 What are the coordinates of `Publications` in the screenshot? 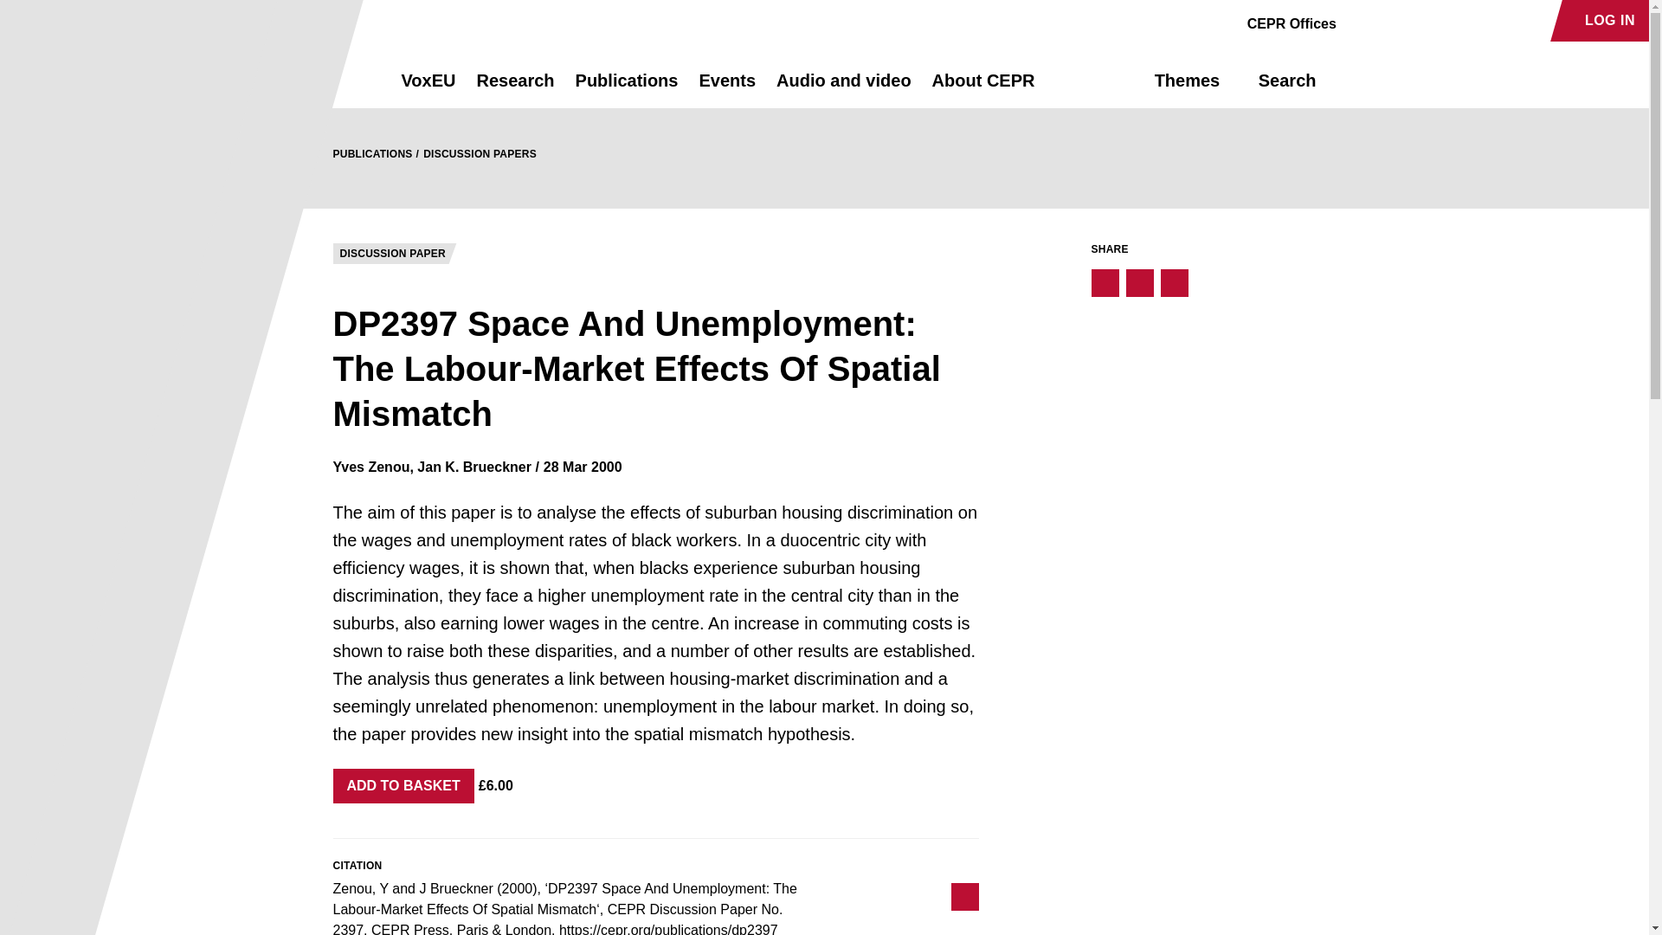 It's located at (627, 88).